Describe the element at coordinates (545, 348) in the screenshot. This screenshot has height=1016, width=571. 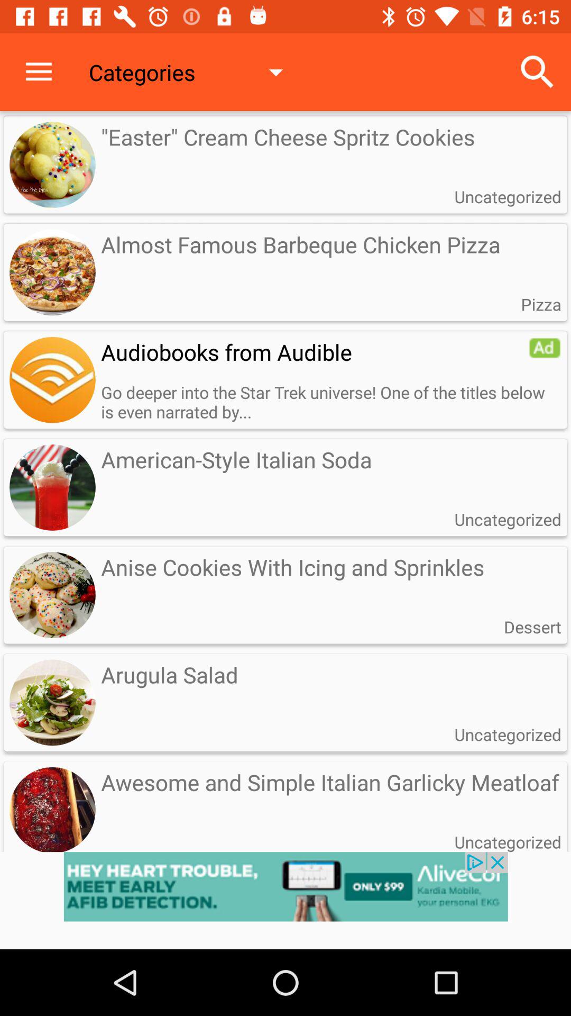
I see `advertisement` at that location.